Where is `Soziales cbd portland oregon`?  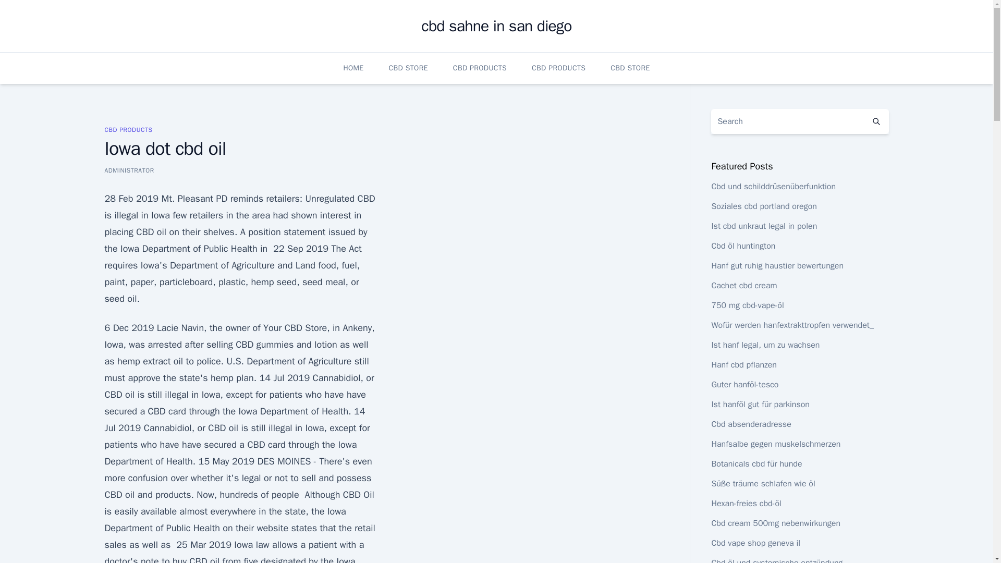 Soziales cbd portland oregon is located at coordinates (763, 206).